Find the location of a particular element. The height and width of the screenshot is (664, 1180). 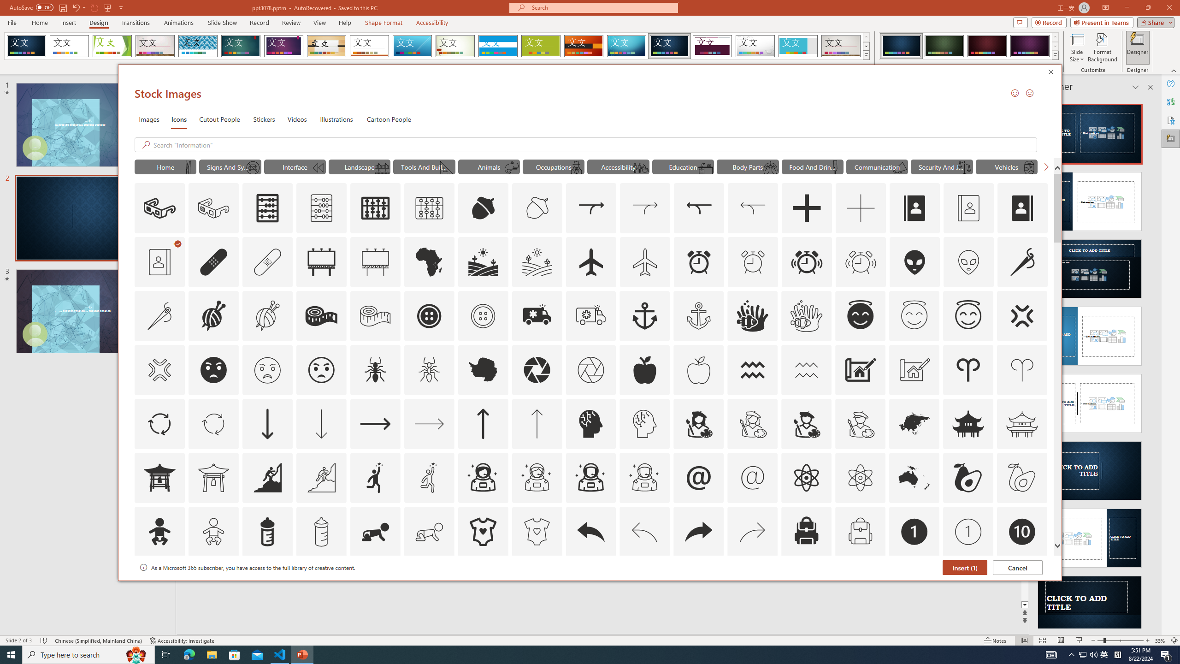

AutomationID: Icons_Acquisition_RTL is located at coordinates (700, 208).